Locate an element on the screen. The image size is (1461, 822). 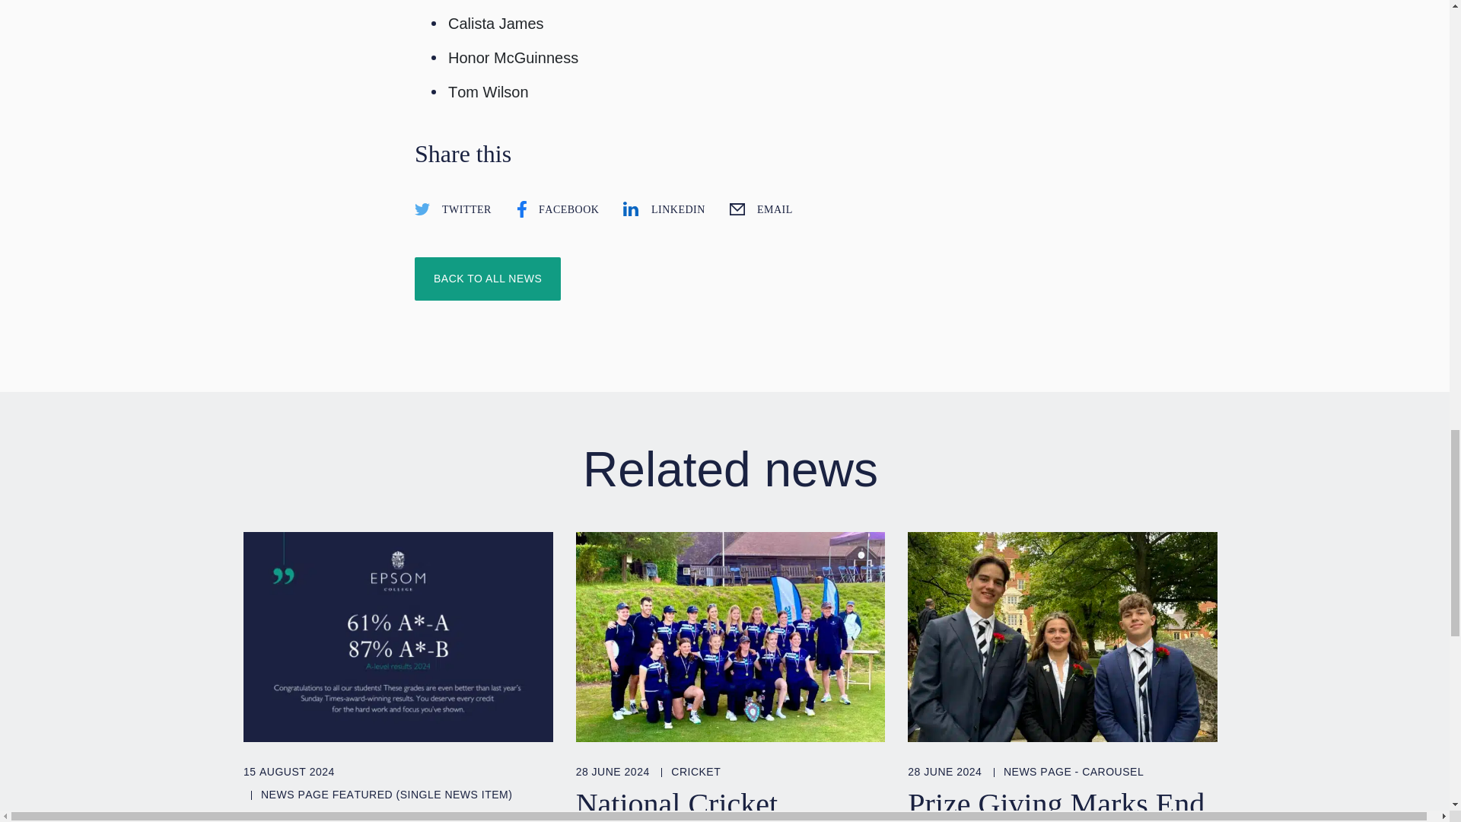
TWITTER is located at coordinates (452, 209).